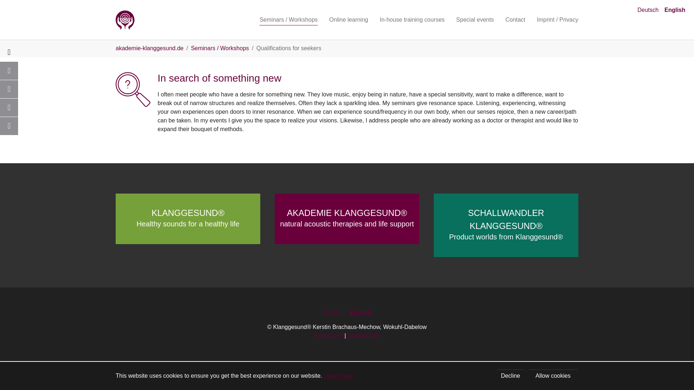 This screenshot has height=390, width=694. Describe the element at coordinates (475, 19) in the screenshot. I see `Special events` at that location.